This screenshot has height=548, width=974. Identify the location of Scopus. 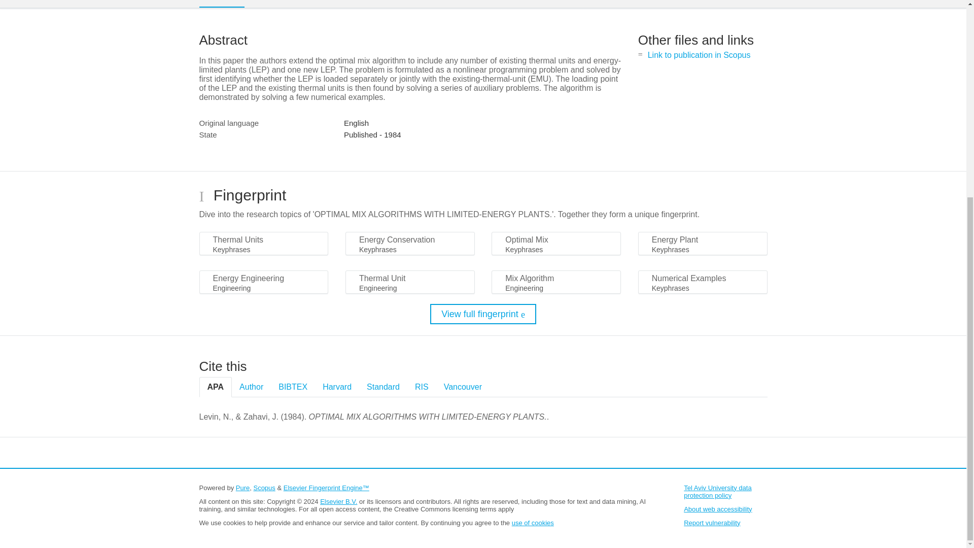
(264, 487).